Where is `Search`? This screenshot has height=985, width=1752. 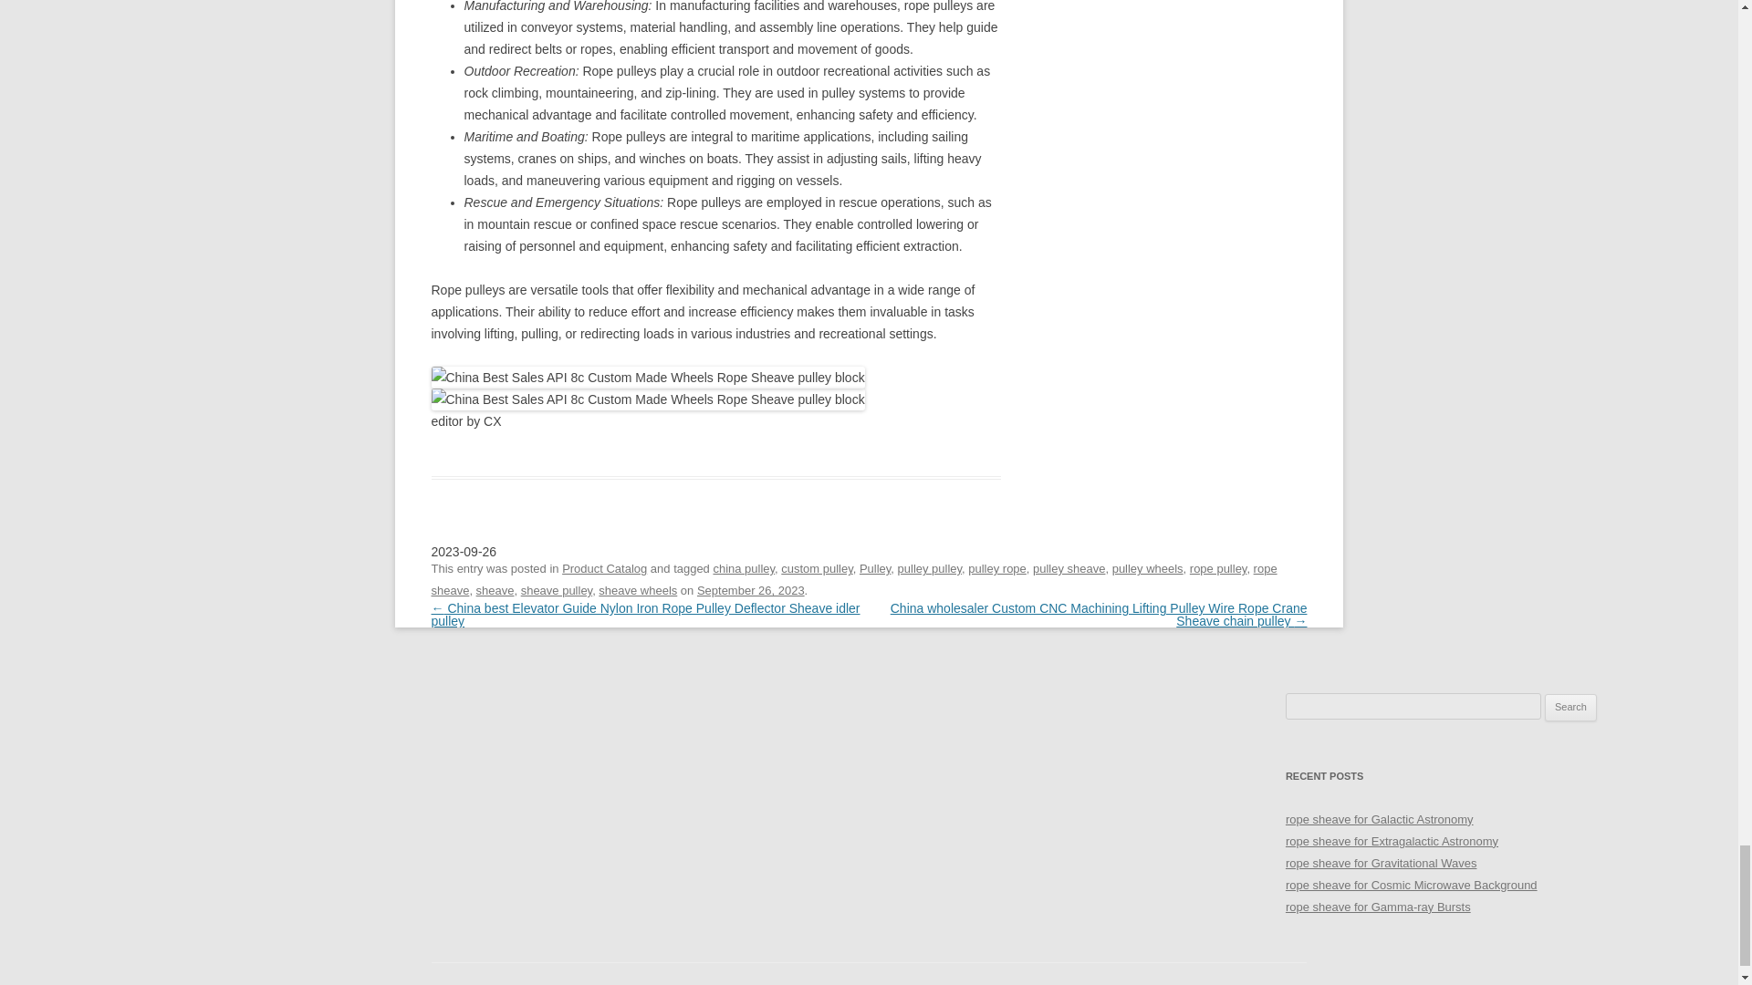 Search is located at coordinates (1570, 708).